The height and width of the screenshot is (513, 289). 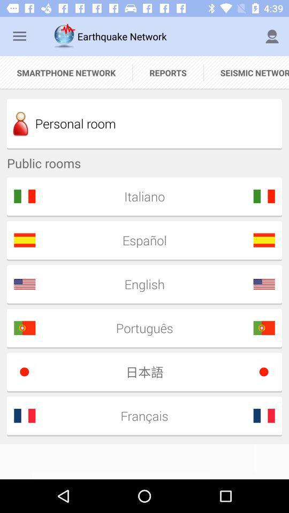 What do you see at coordinates (66, 73) in the screenshot?
I see `turn off the app next to the reports app` at bounding box center [66, 73].